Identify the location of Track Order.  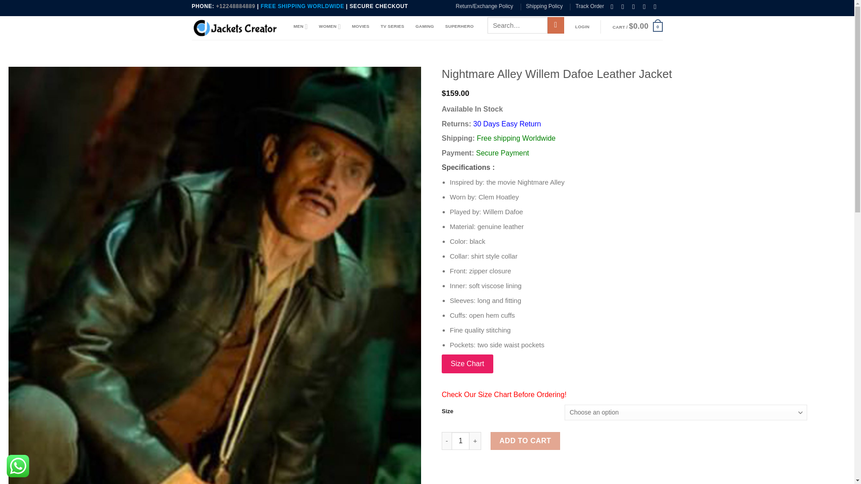
(589, 6).